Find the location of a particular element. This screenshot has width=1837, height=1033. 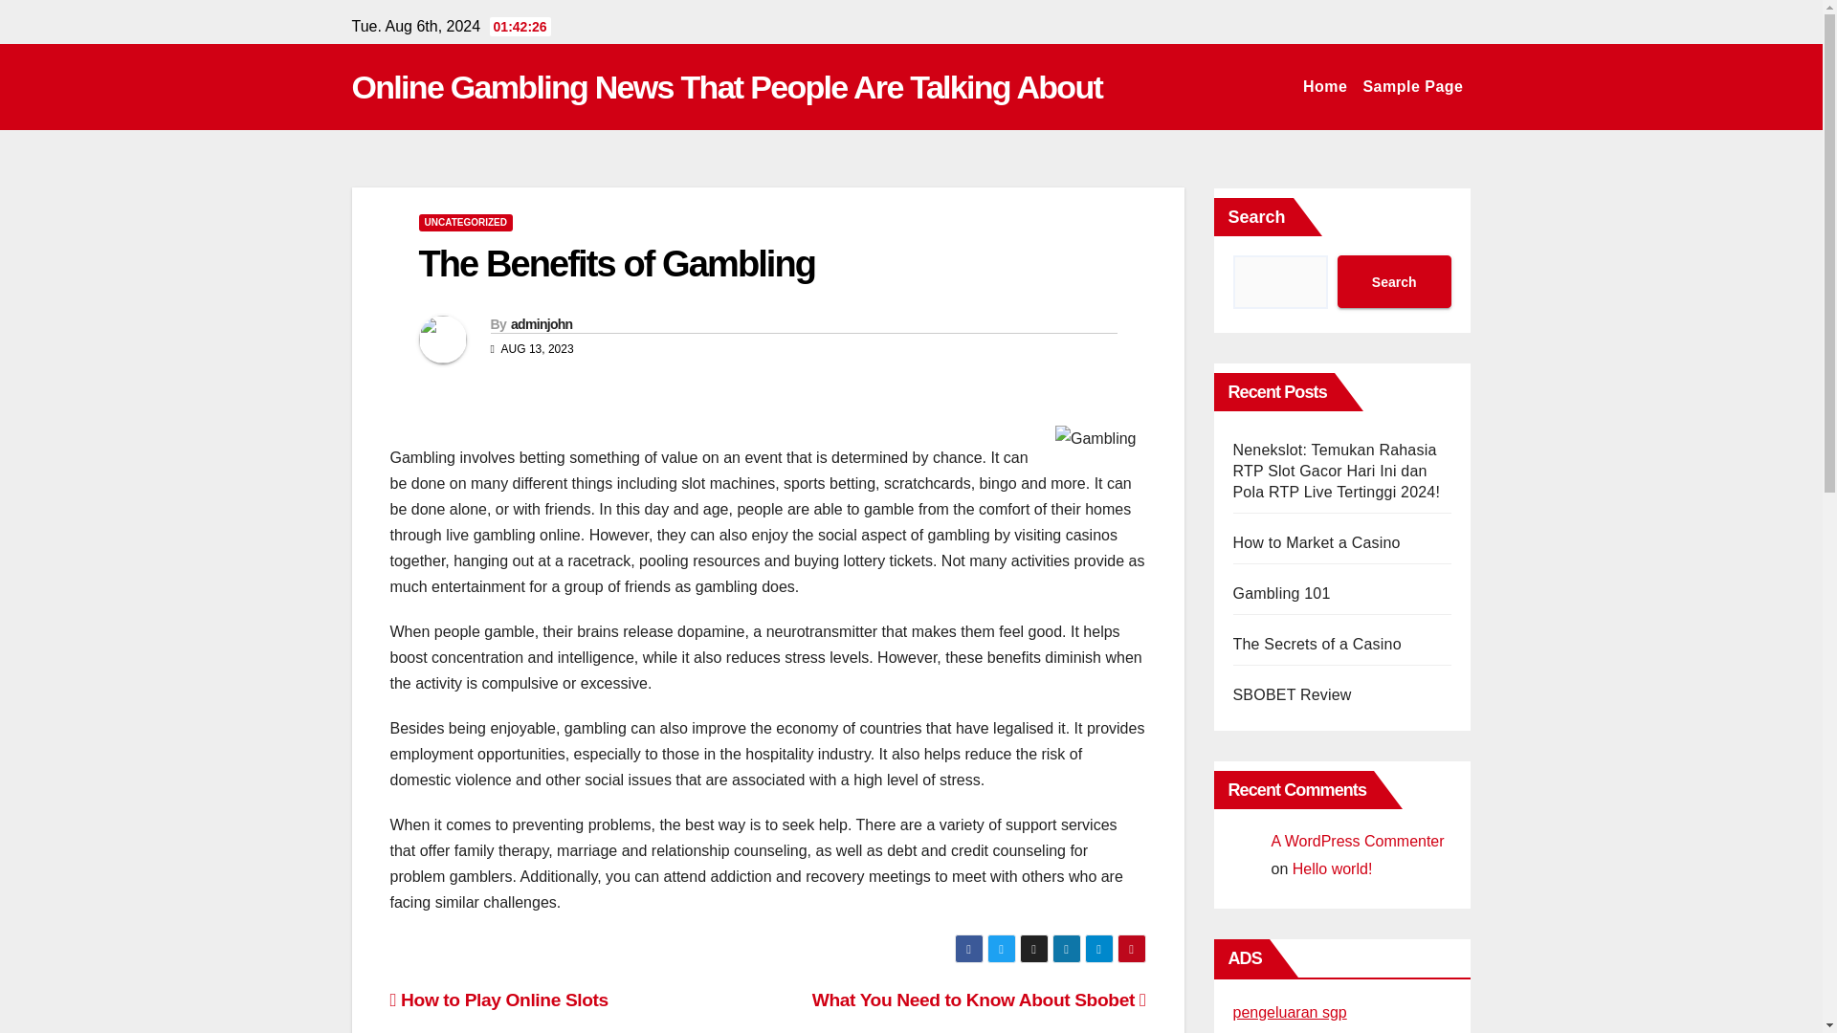

Online Gambling News That People Are Talking About is located at coordinates (727, 87).